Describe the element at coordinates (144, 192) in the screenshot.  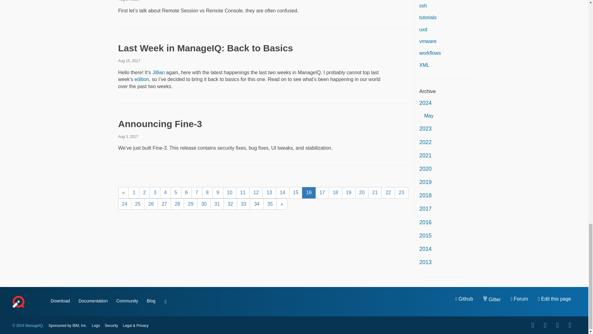
I see `2` at that location.